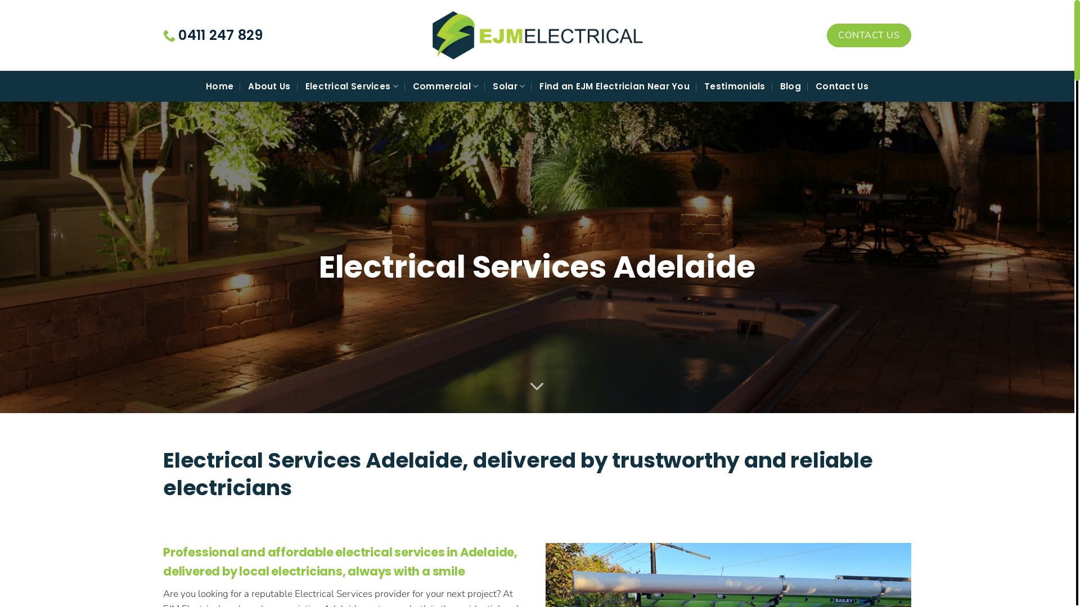 This screenshot has width=1080, height=607. What do you see at coordinates (352, 87) in the screenshot?
I see `Electrical Services` at bounding box center [352, 87].